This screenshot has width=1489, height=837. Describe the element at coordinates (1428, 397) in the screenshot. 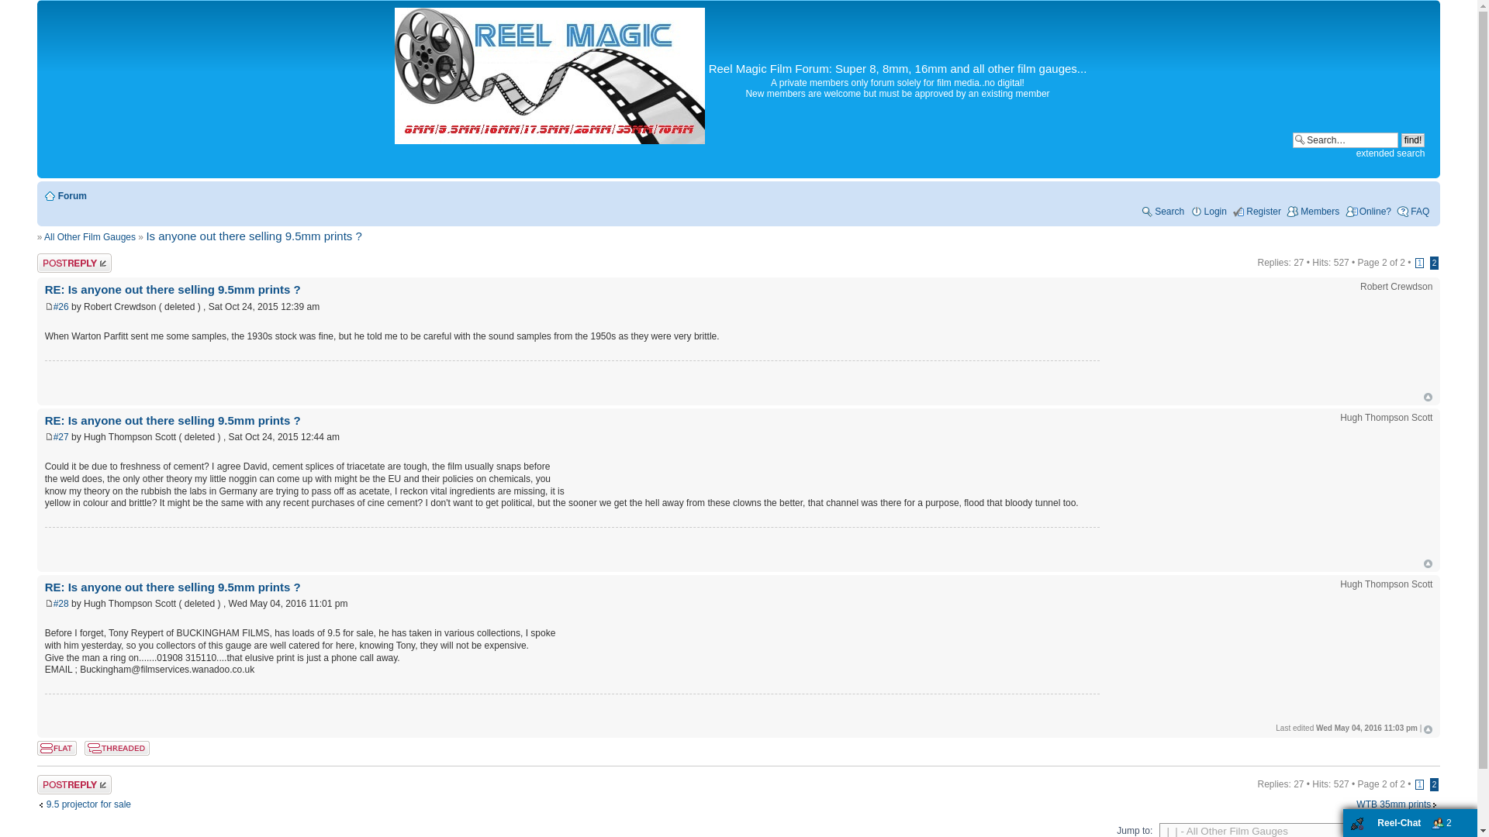

I see `Top` at that location.